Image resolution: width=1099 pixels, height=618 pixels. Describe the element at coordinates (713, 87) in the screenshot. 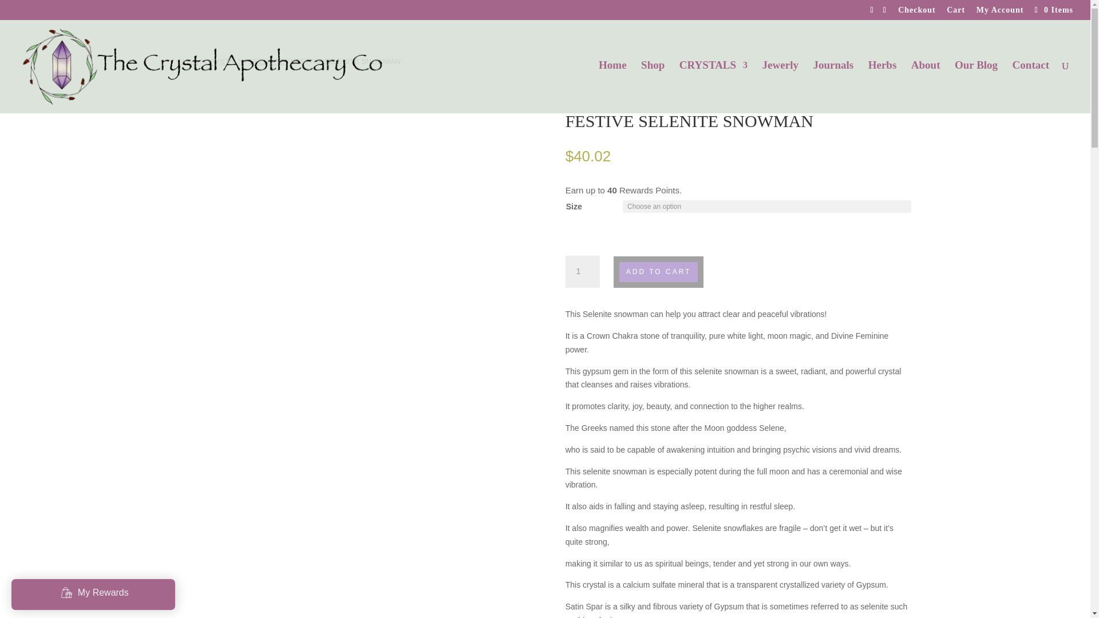

I see `CRYSTALS` at that location.